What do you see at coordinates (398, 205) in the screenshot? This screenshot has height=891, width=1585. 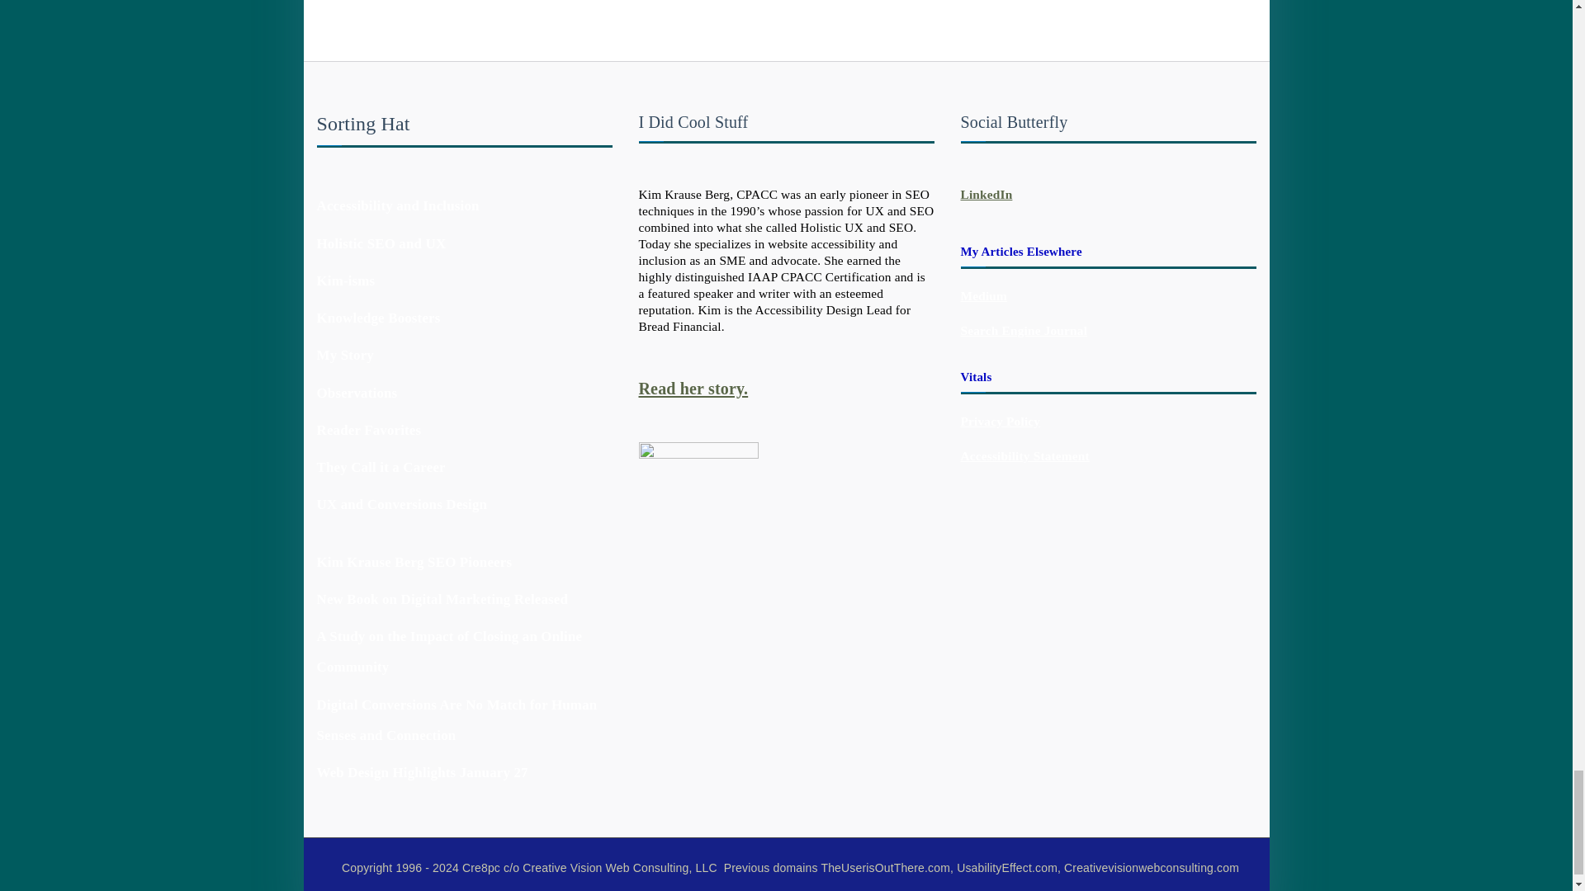 I see `Accessibility and Inclusion` at bounding box center [398, 205].